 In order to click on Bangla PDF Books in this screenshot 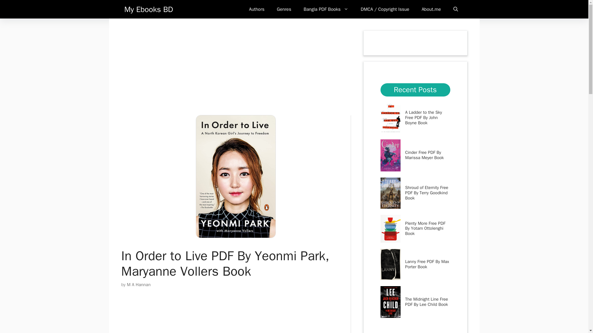, I will do `click(326, 9)`.